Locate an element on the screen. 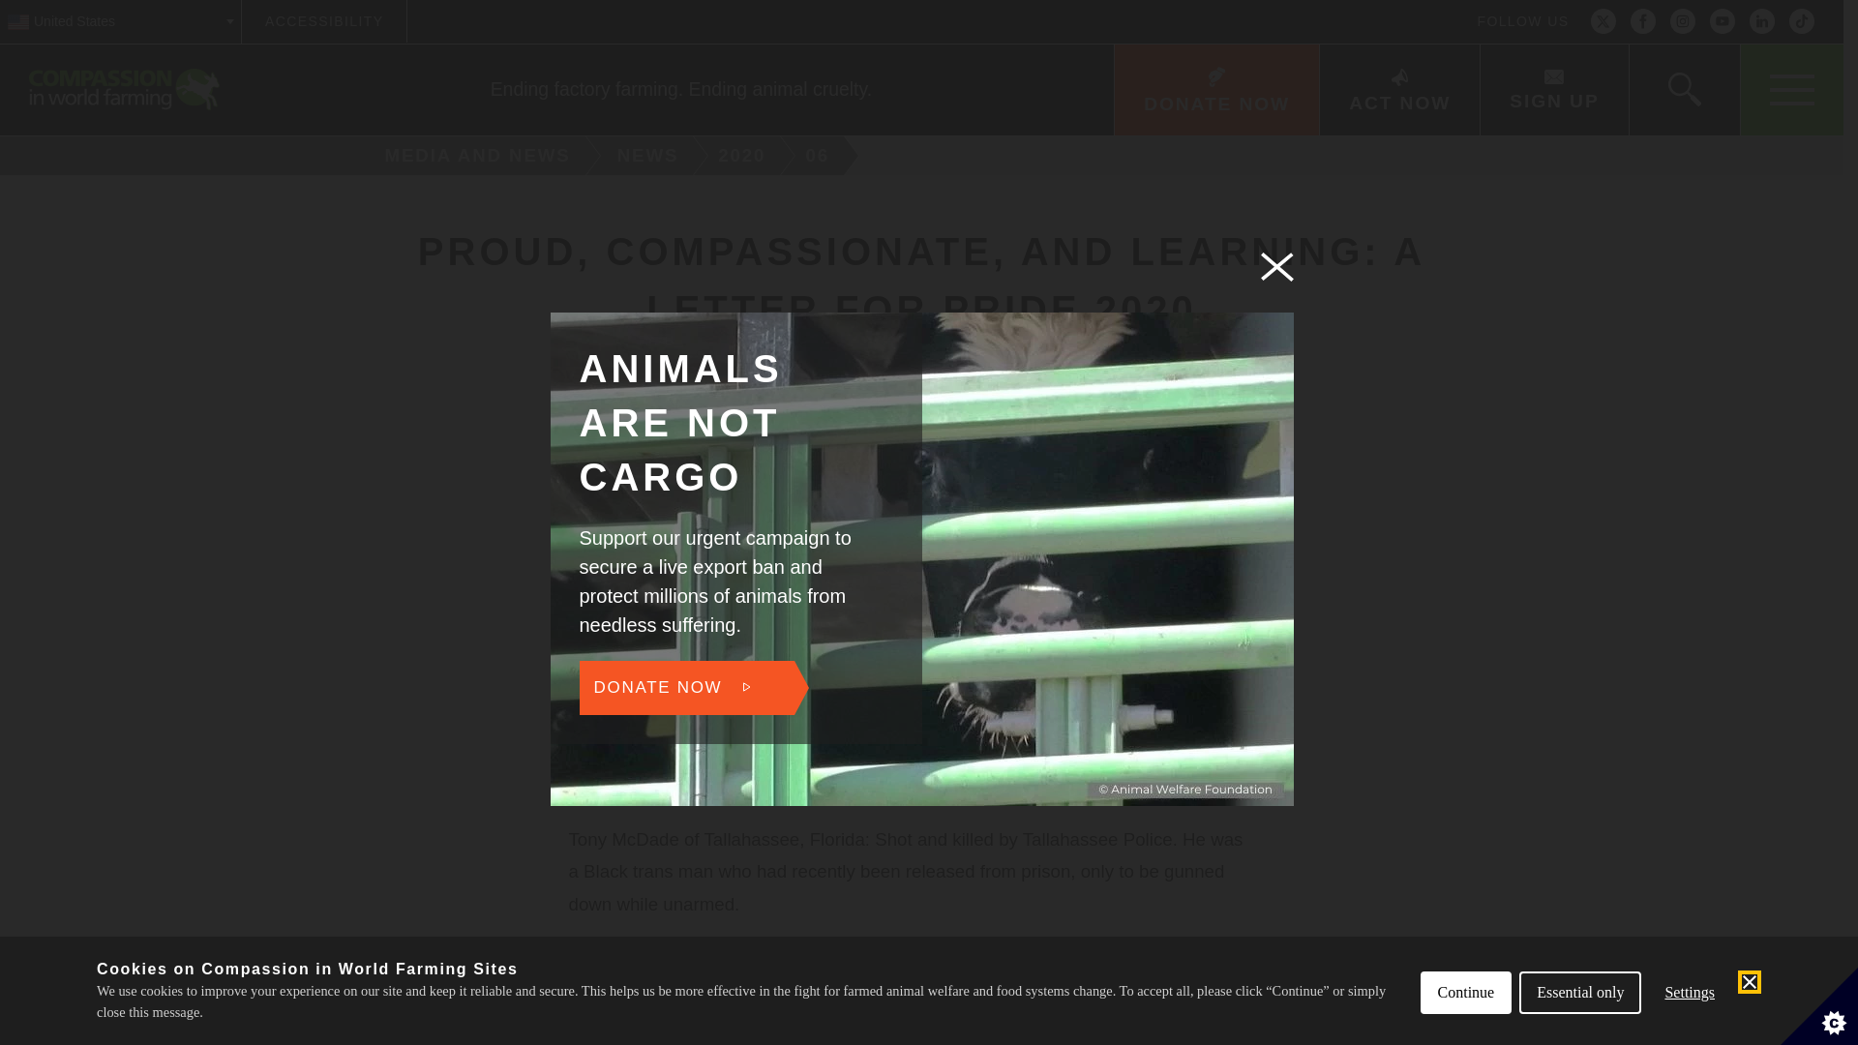 This screenshot has height=1045, width=1858. NEWS is located at coordinates (650, 156).